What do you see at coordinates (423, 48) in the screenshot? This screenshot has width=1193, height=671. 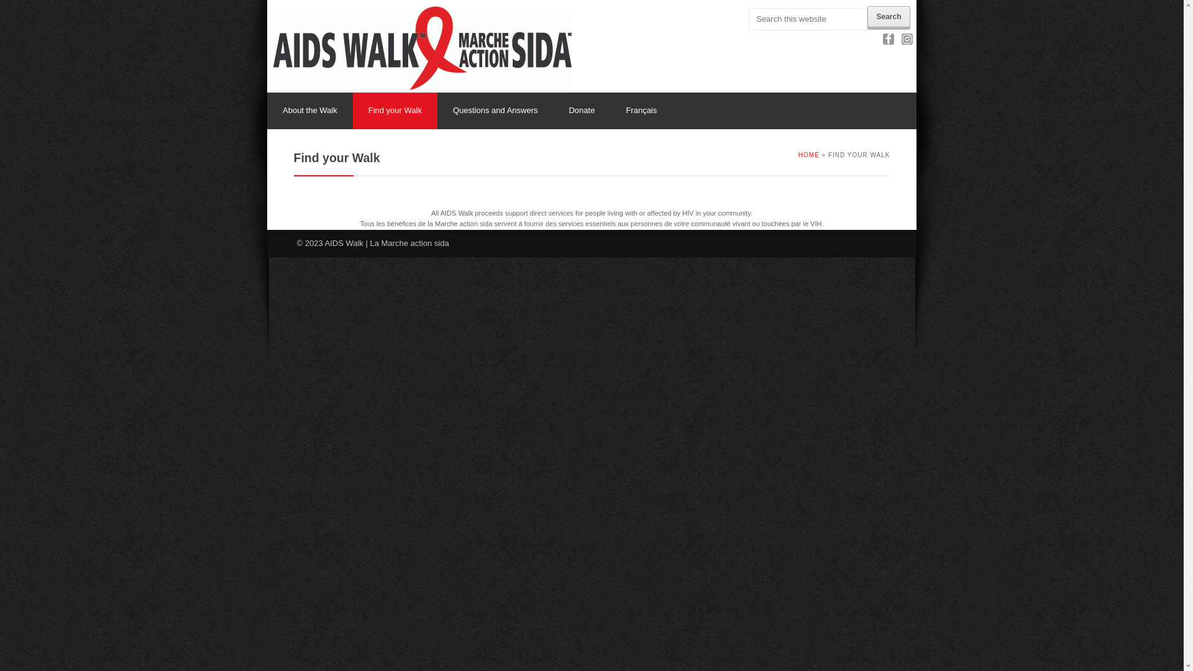 I see `AIDS WALK` at bounding box center [423, 48].